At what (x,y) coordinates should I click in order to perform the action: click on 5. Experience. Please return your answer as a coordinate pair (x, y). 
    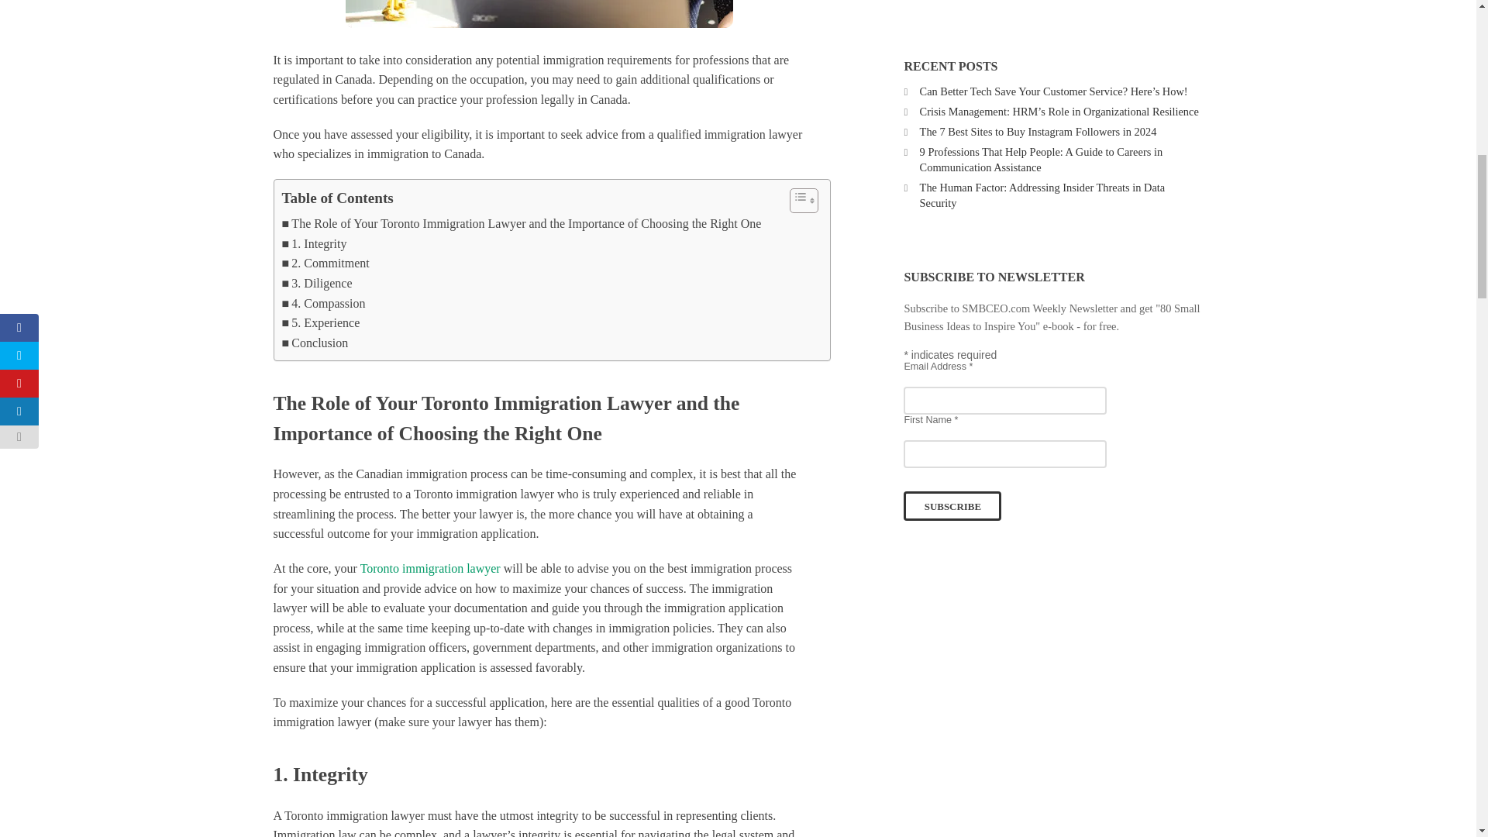
    Looking at the image, I should click on (321, 322).